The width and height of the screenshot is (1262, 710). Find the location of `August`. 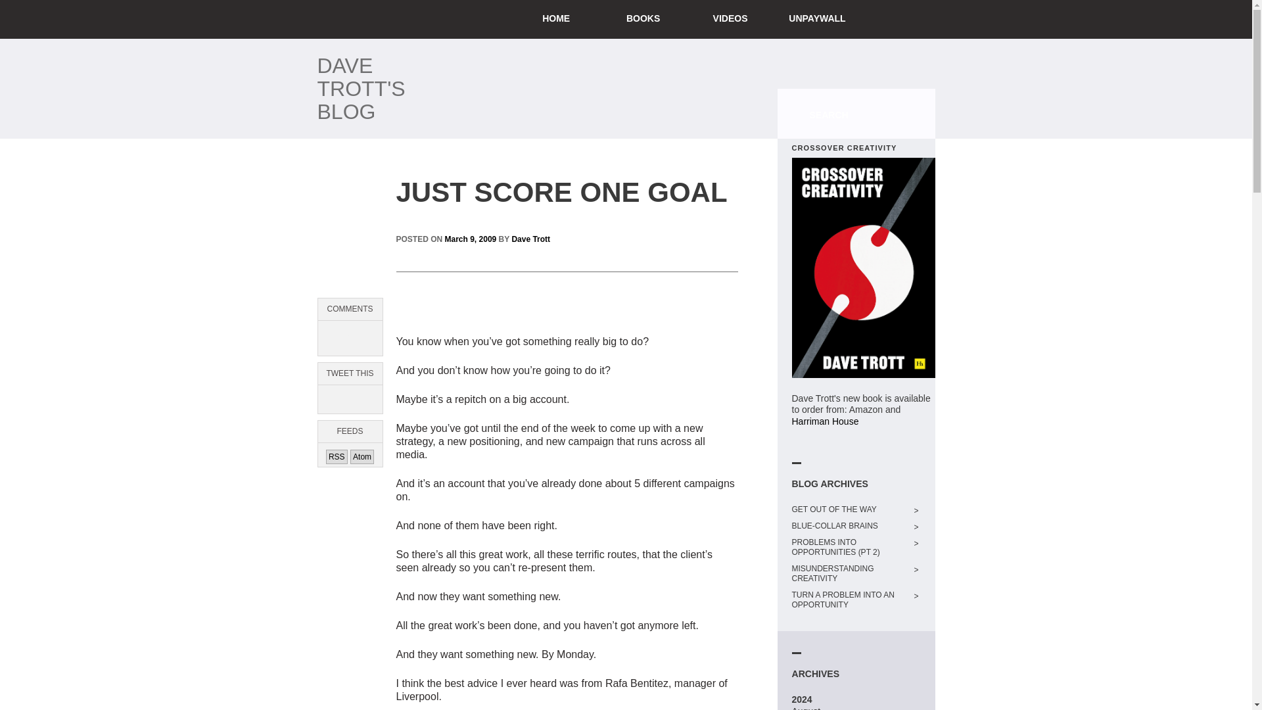

August is located at coordinates (806, 707).